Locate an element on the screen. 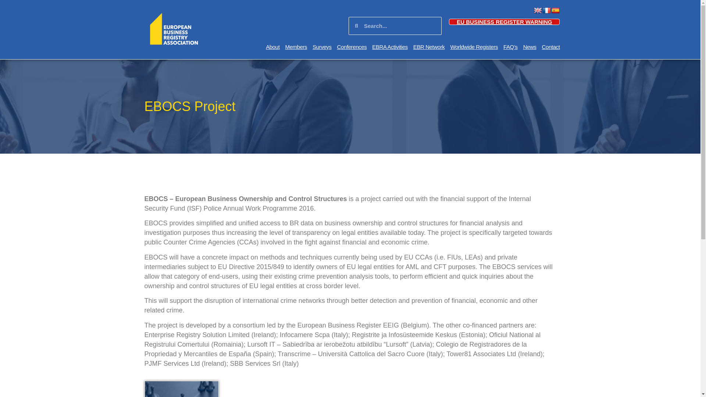  Spanish is located at coordinates (555, 11).